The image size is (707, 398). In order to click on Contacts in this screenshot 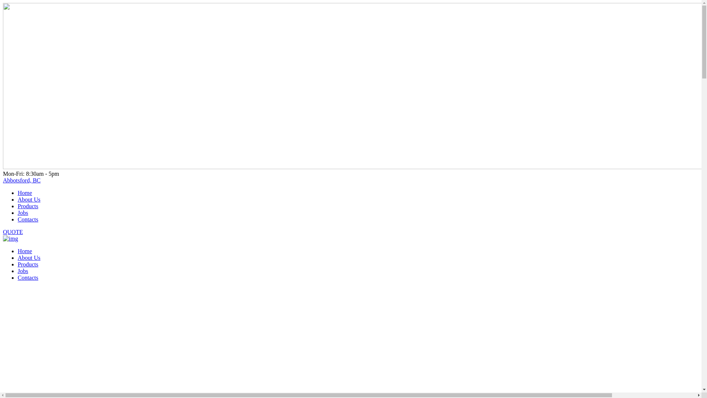, I will do `click(28, 220)`.